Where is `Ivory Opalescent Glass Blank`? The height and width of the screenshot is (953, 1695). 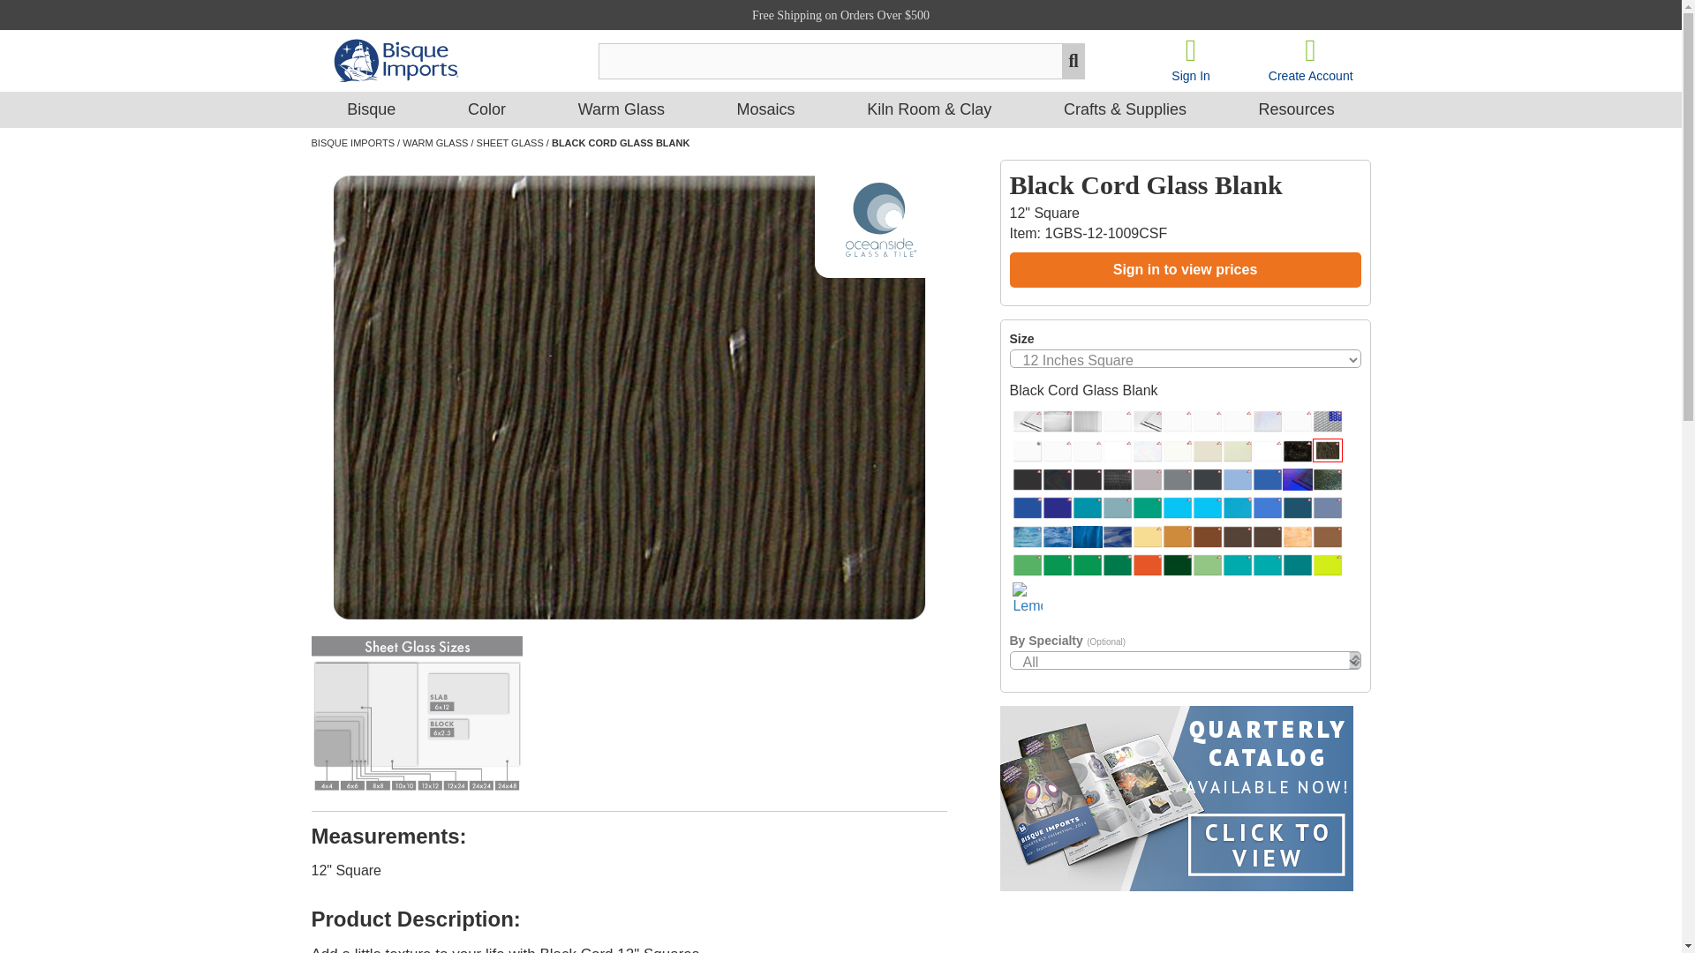
Ivory Opalescent Glass Blank is located at coordinates (1208, 450).